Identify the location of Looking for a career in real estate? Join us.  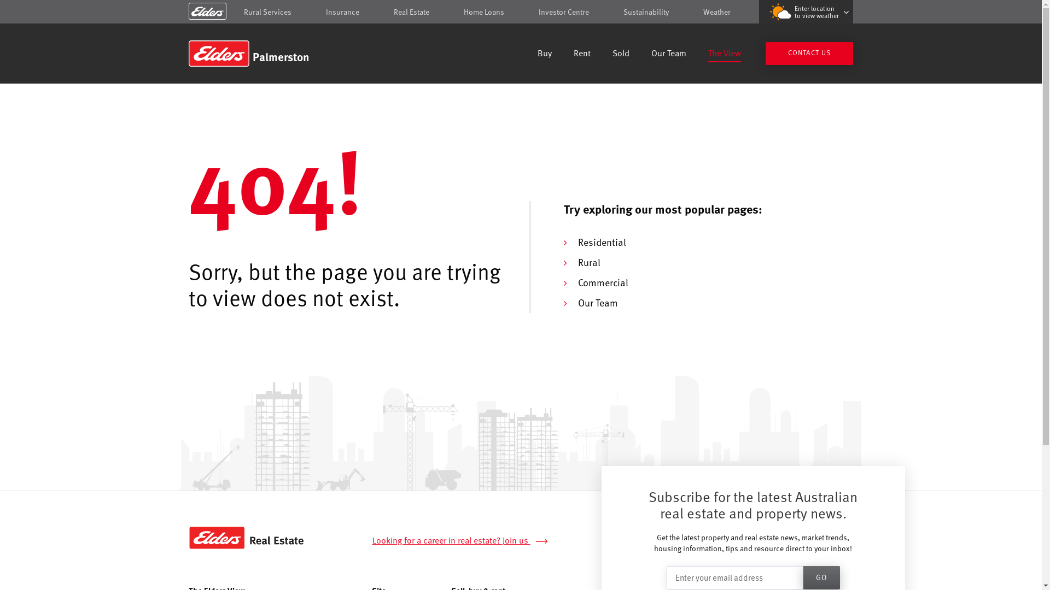
(466, 541).